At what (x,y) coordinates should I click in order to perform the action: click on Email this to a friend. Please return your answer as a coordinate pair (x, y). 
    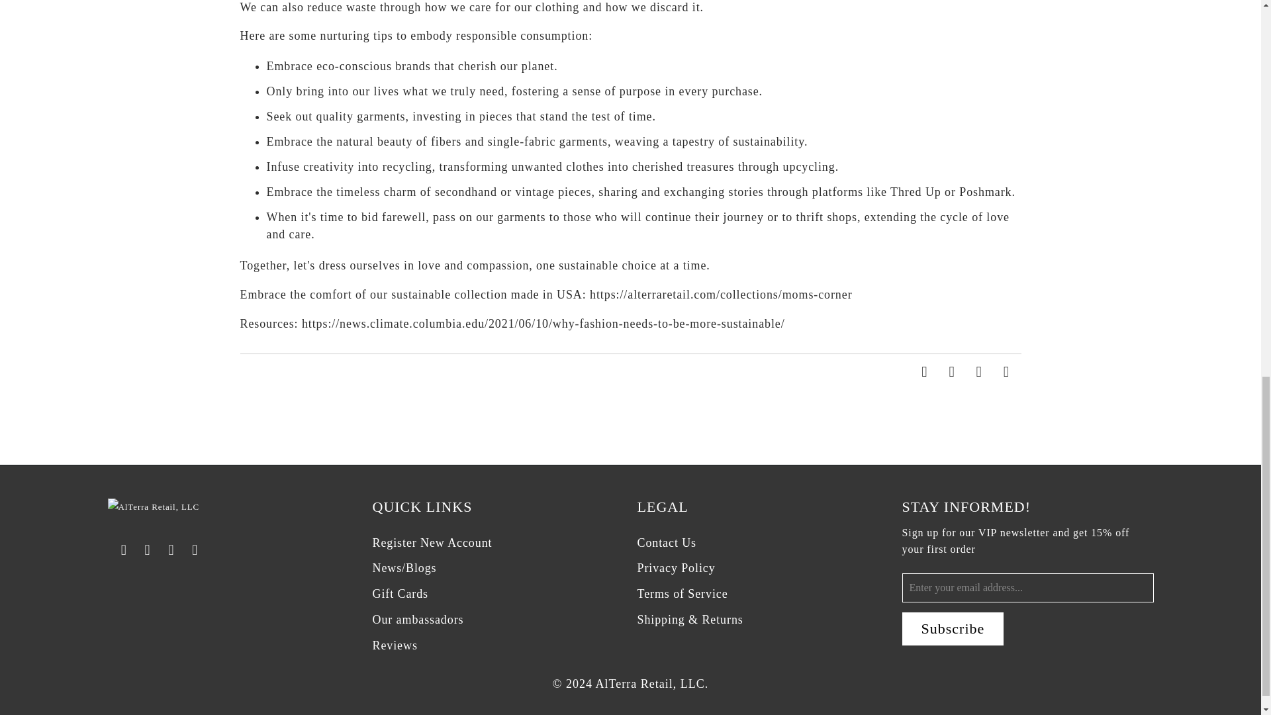
    Looking at the image, I should click on (1006, 372).